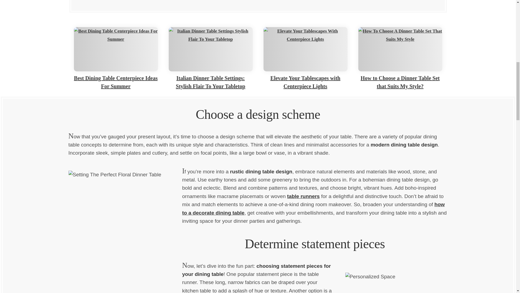 This screenshot has height=293, width=520. I want to click on italian dinner table settings stylish flair to your tabletop, so click(210, 49).